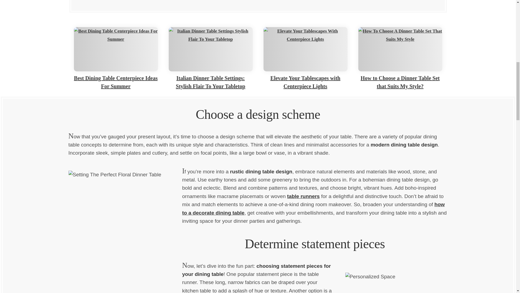 This screenshot has height=293, width=520. I want to click on italian dinner table settings stylish flair to your tabletop, so click(210, 49).